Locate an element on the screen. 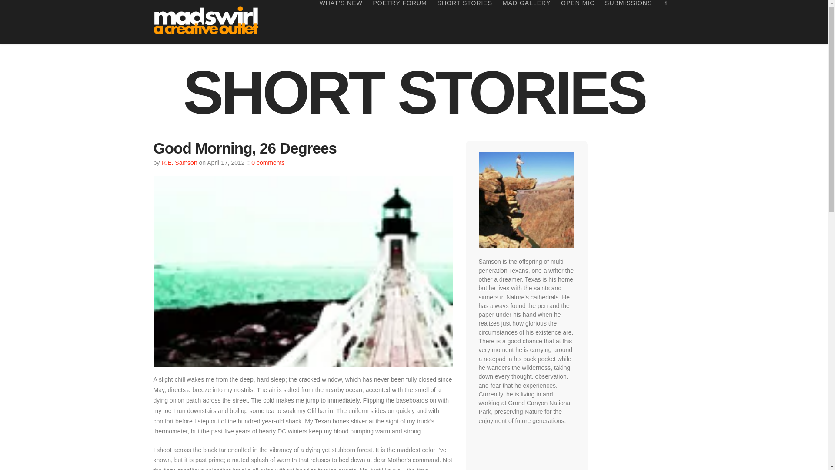 The image size is (835, 470). Posts by R.E. Samson is located at coordinates (179, 163).